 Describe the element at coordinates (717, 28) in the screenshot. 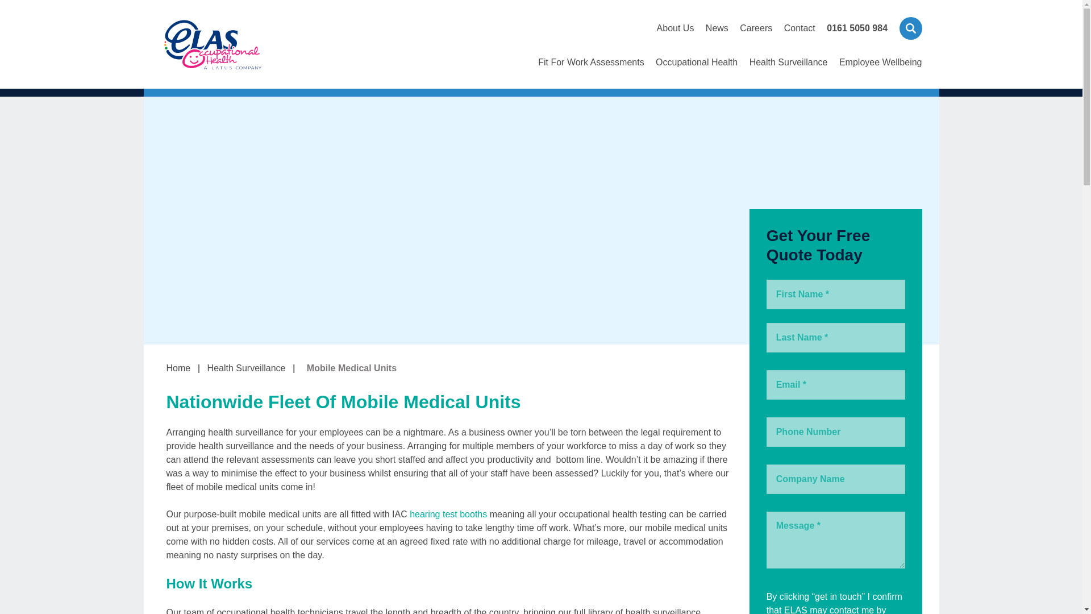

I see `News` at that location.